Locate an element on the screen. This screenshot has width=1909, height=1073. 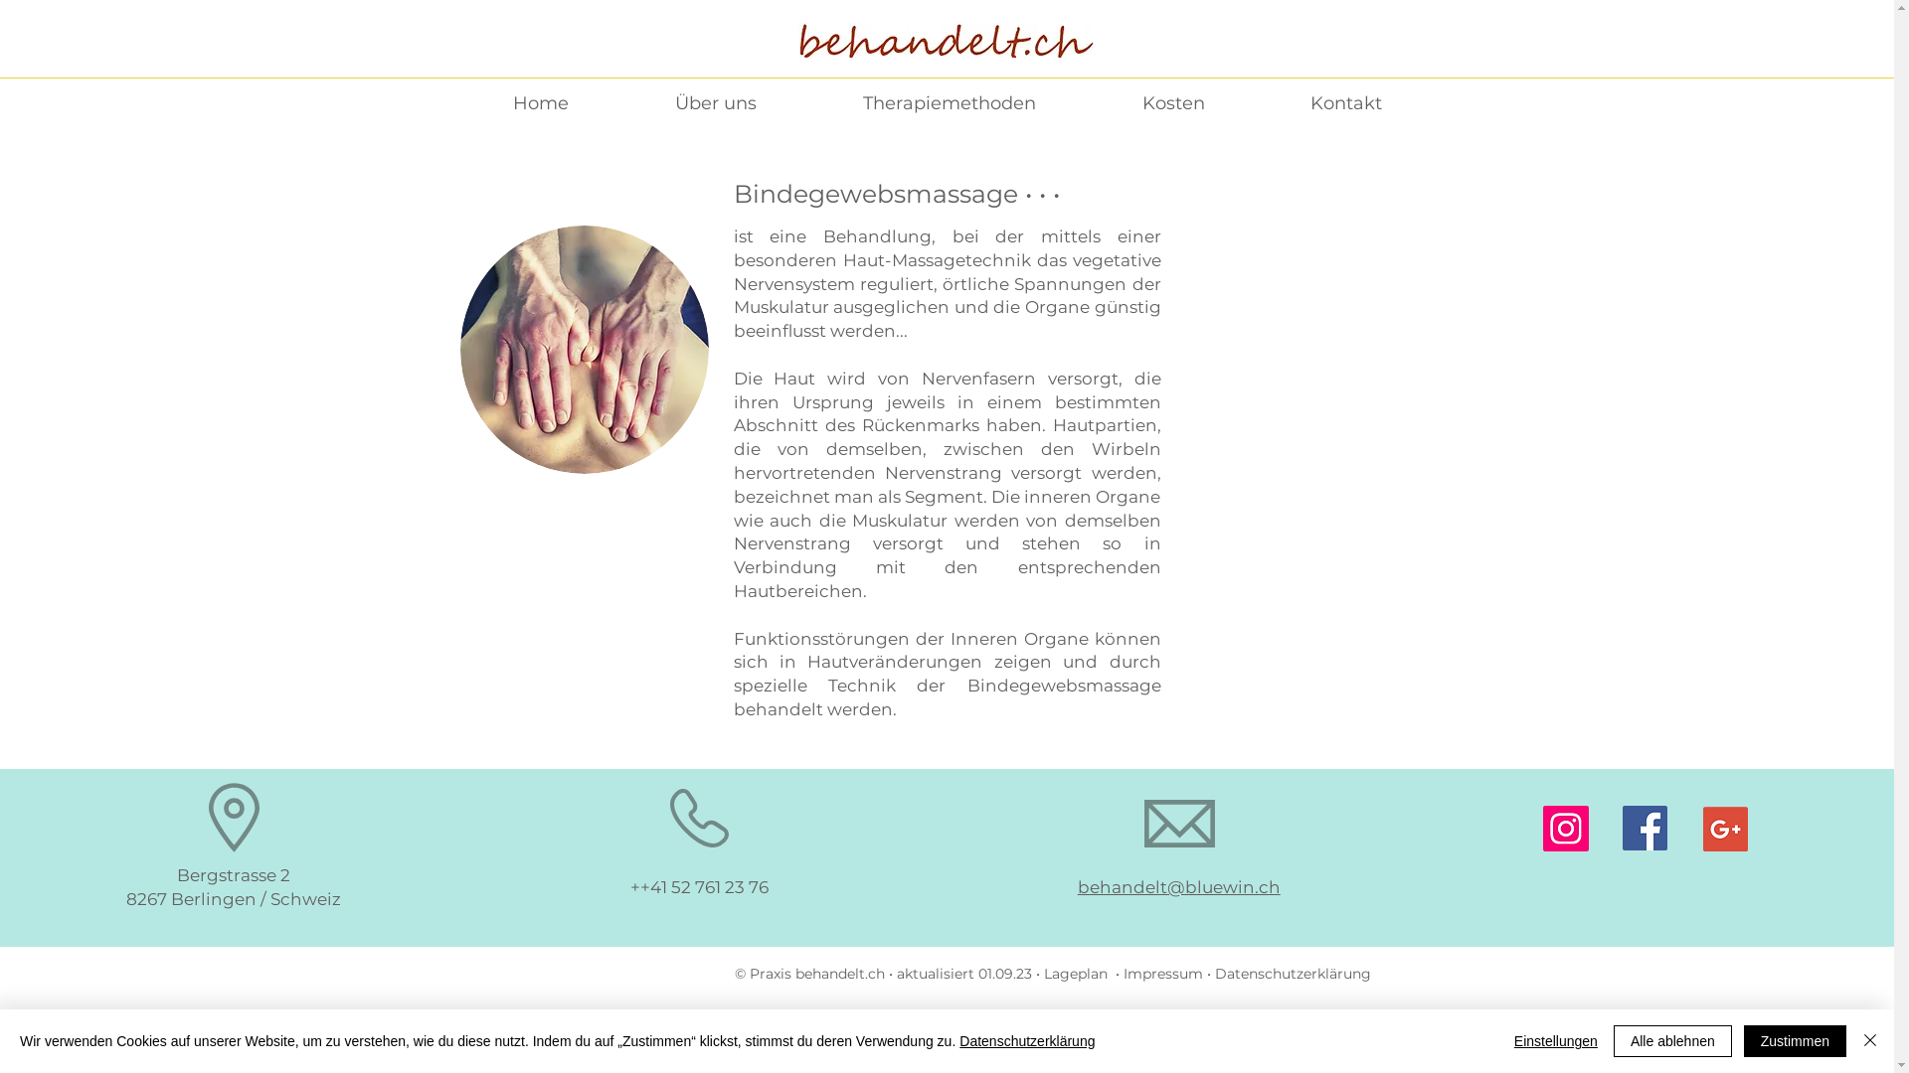
Kontakt is located at coordinates (1345, 103).